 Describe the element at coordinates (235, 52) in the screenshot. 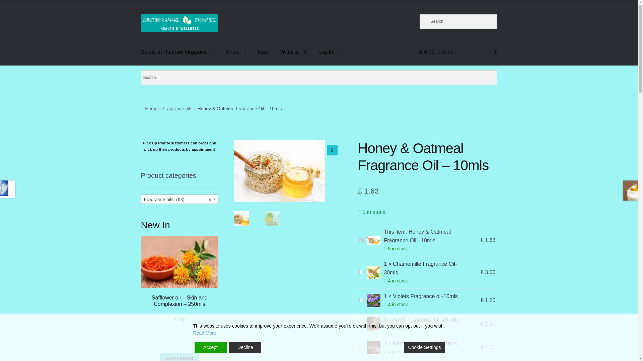

I see `Shop` at that location.